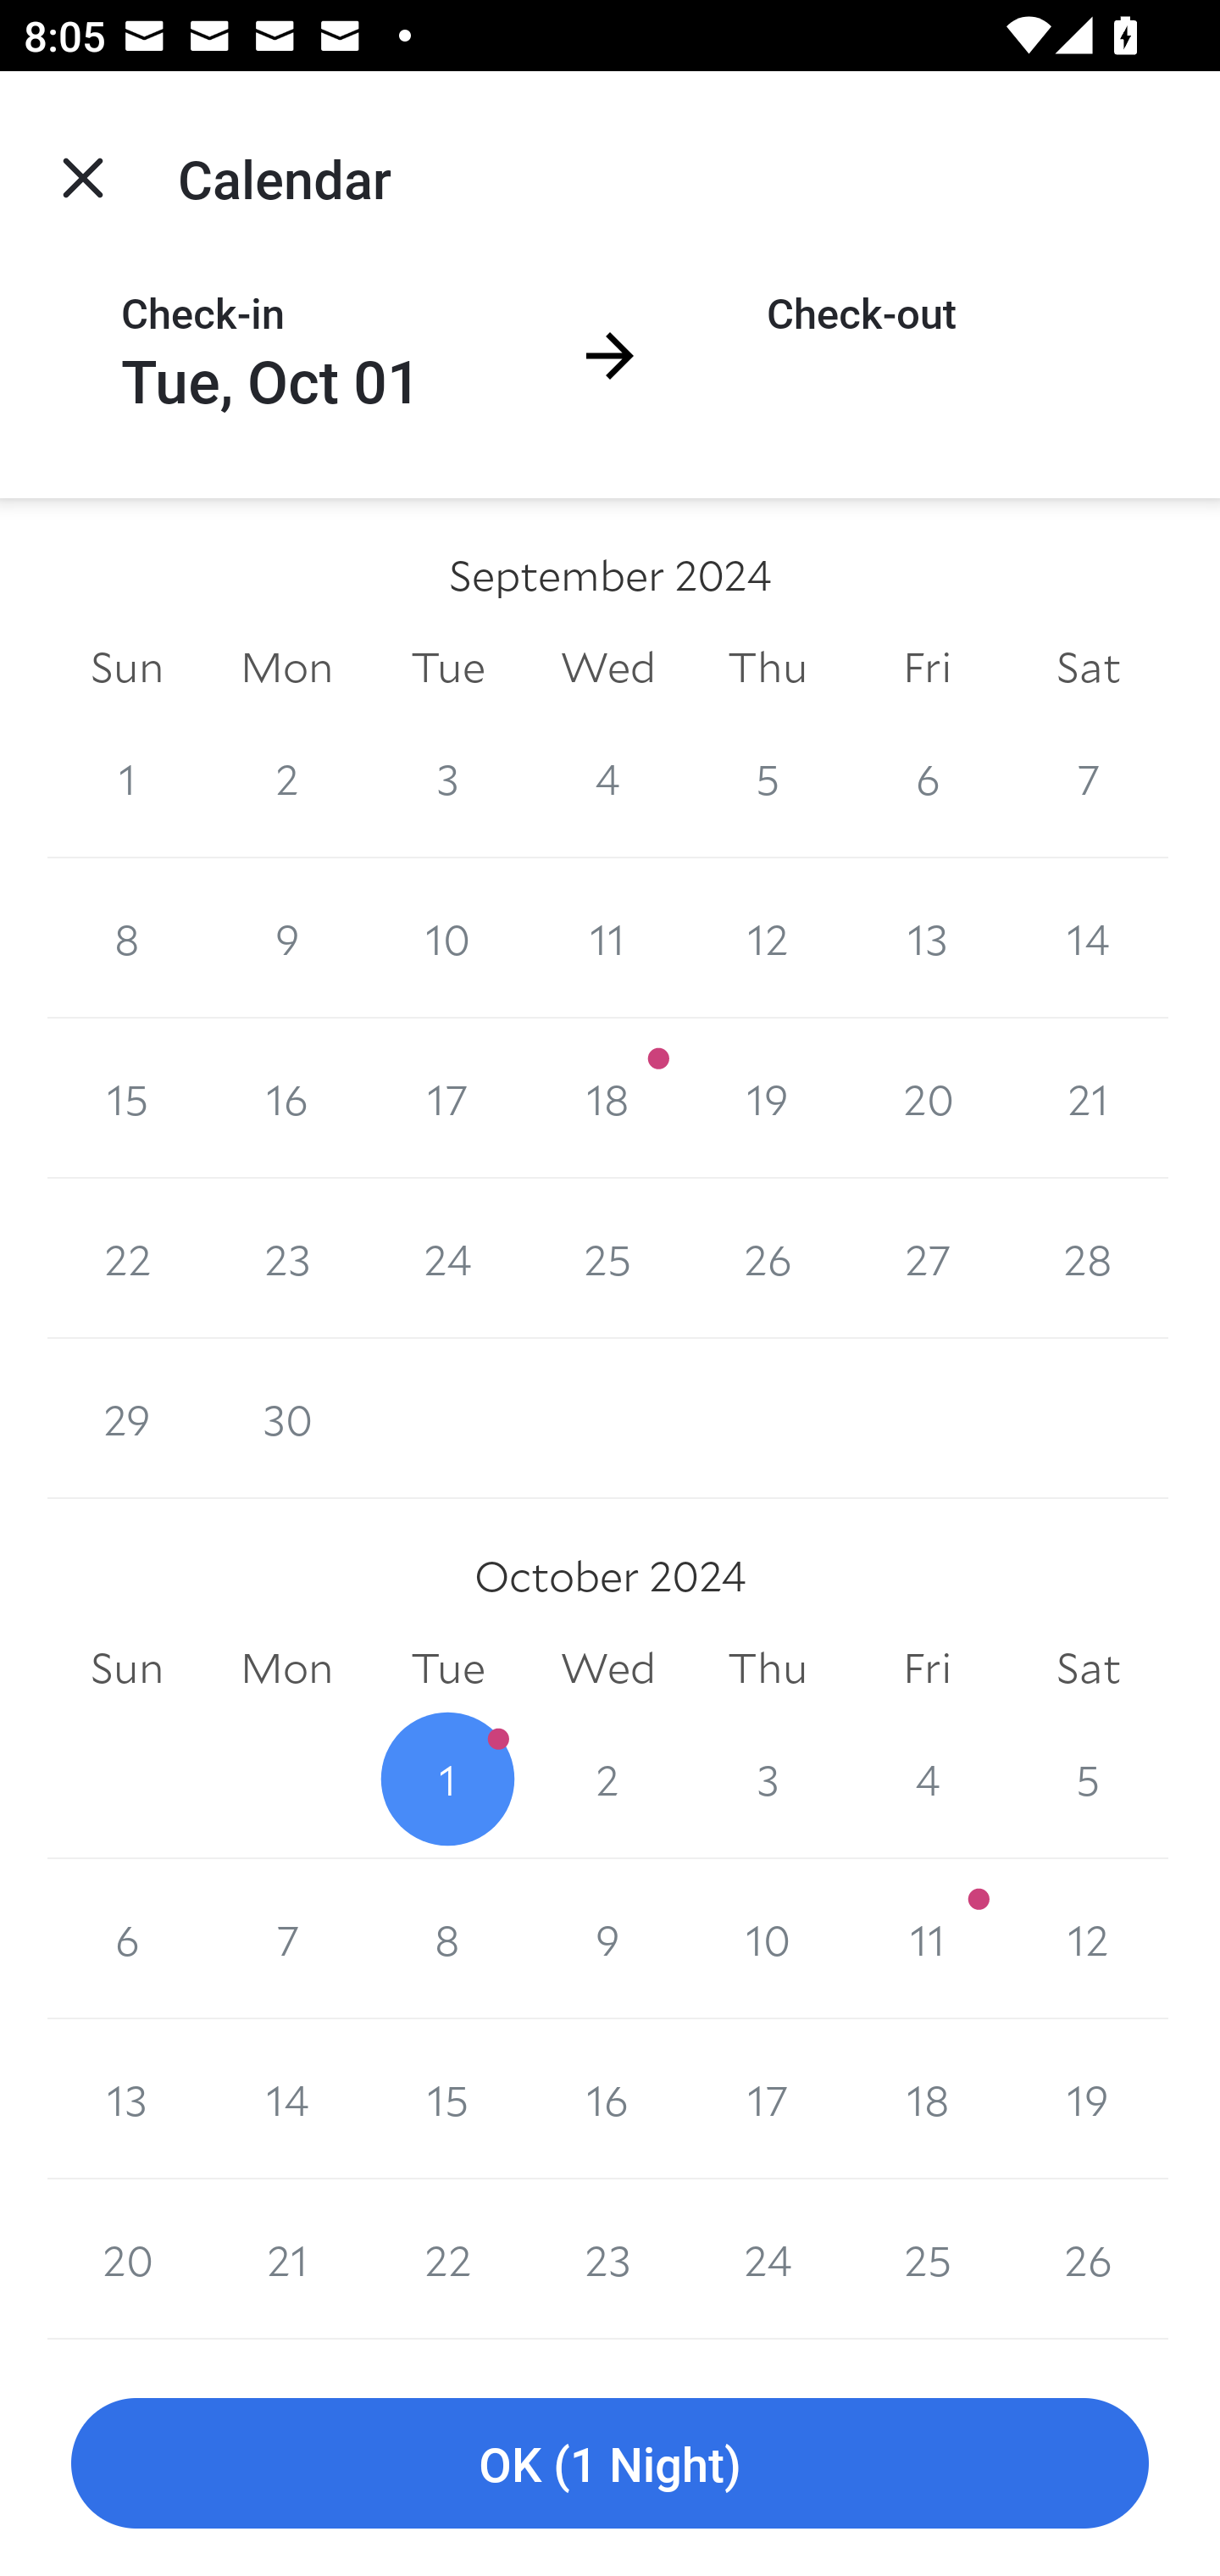  What do you see at coordinates (927, 937) in the screenshot?
I see `13 13 September 2024` at bounding box center [927, 937].